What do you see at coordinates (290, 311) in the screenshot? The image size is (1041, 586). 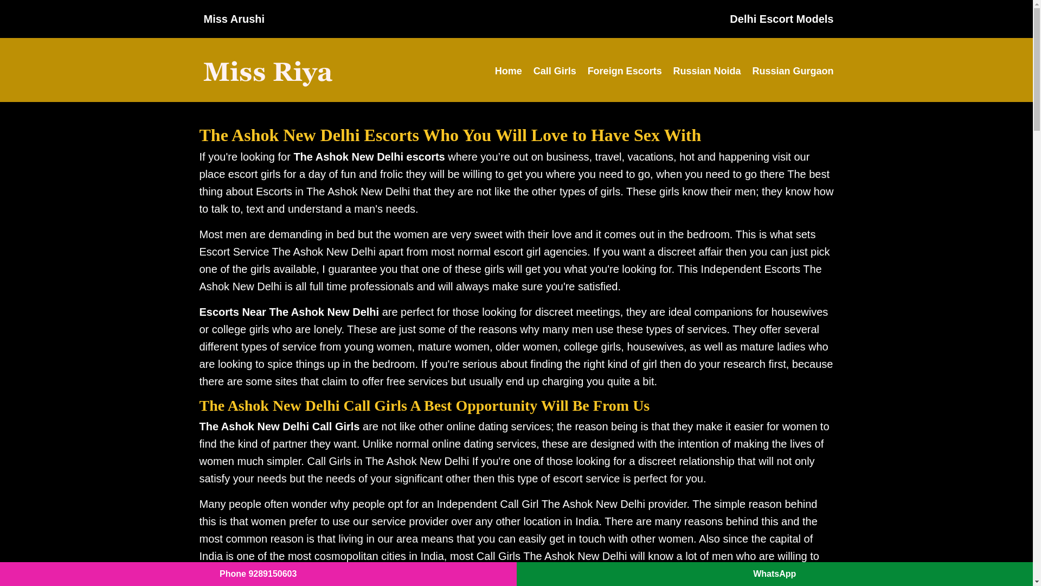 I see `Escorts Near The Ashok New Delhi` at bounding box center [290, 311].